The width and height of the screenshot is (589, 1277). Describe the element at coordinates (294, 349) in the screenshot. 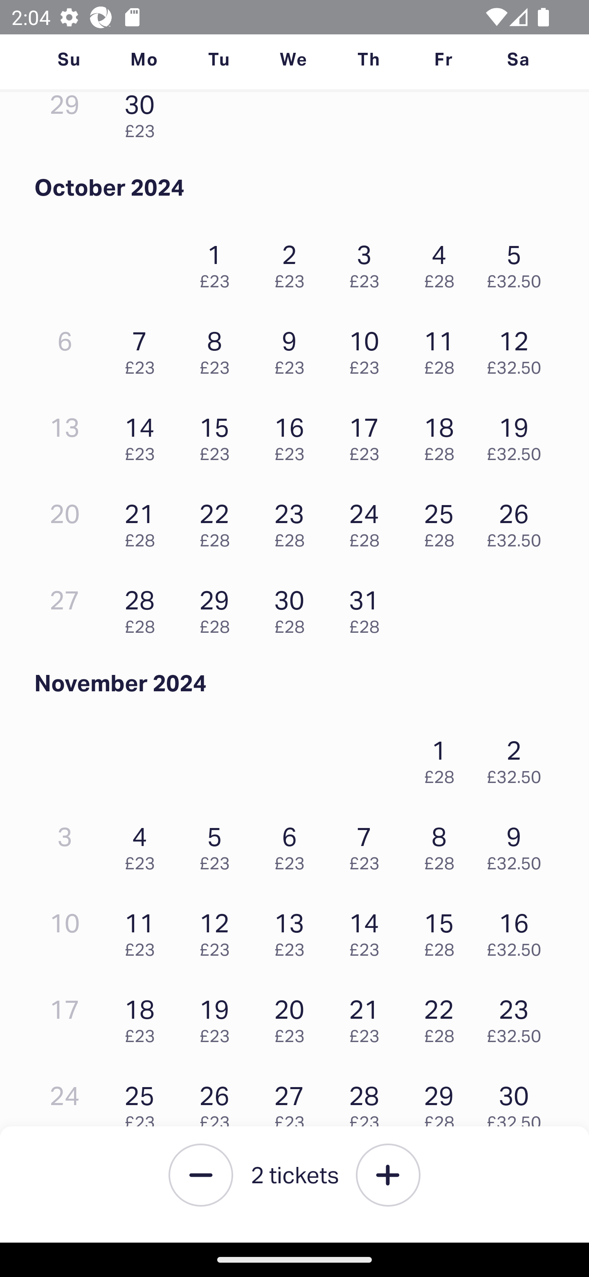

I see `9 £23` at that location.